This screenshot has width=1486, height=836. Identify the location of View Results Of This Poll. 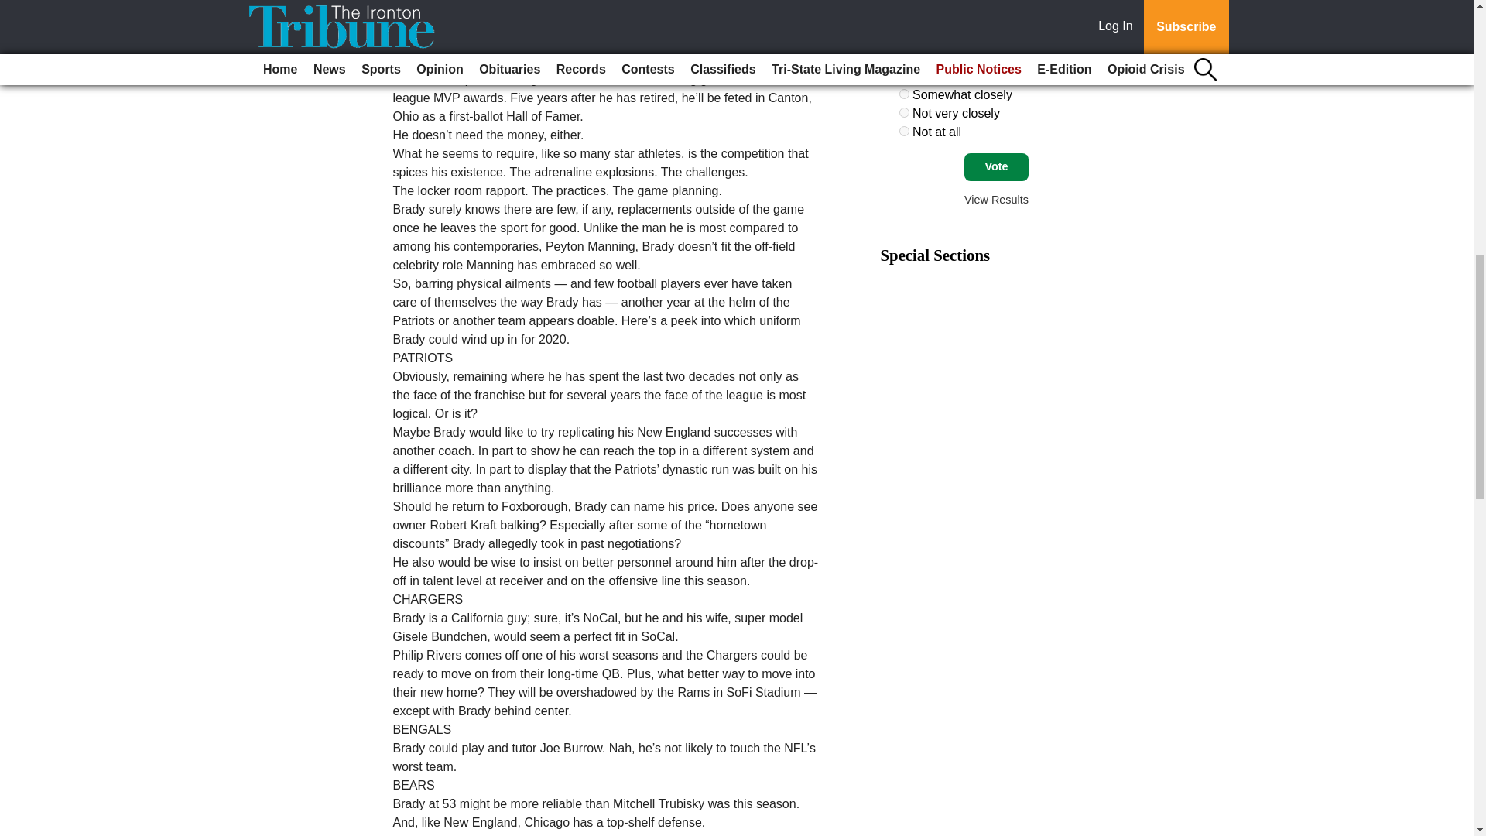
(996, 199).